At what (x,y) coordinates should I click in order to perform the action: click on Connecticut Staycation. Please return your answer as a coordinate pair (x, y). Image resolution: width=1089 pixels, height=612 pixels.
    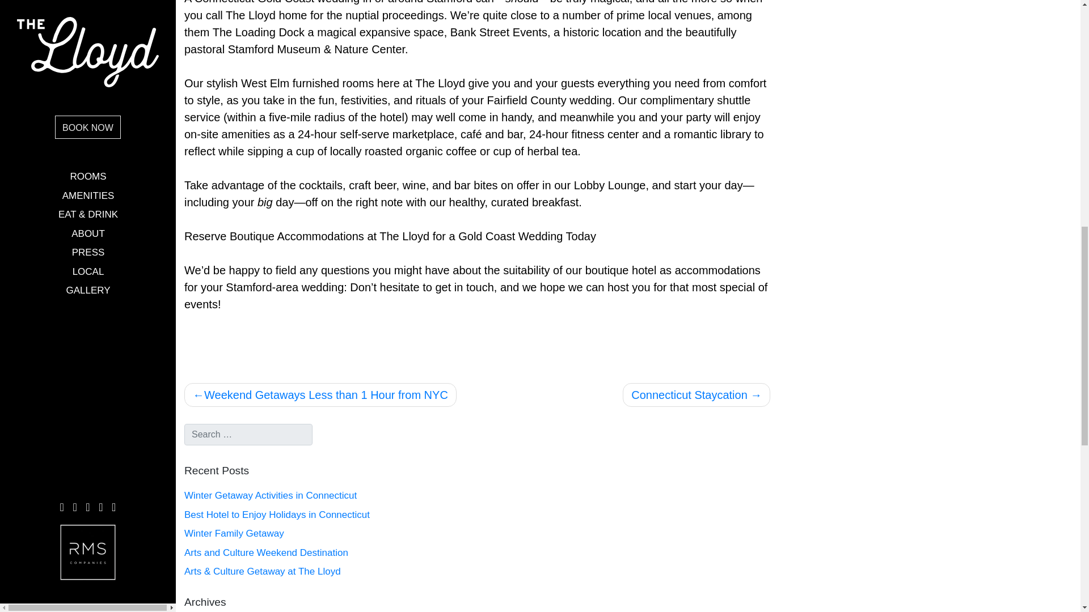
    Looking at the image, I should click on (697, 395).